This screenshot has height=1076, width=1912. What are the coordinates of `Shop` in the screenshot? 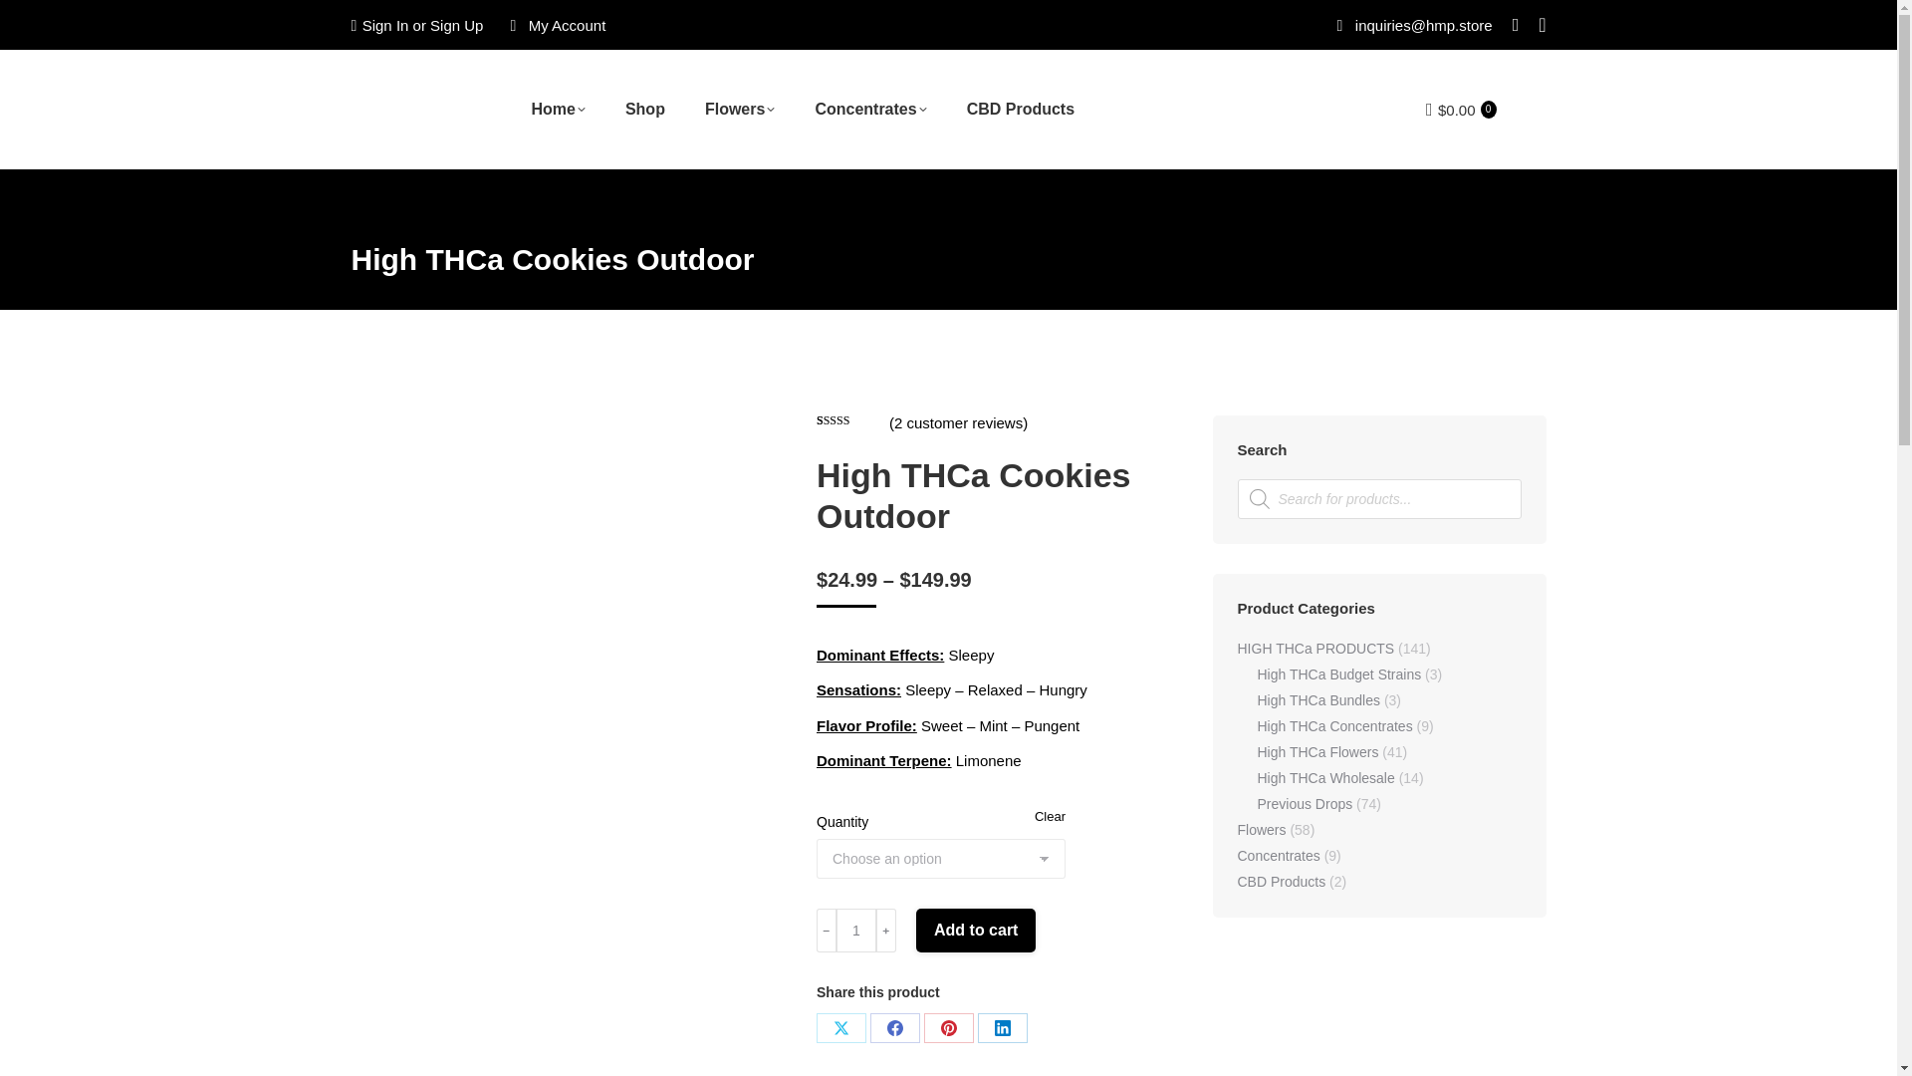 It's located at (645, 110).